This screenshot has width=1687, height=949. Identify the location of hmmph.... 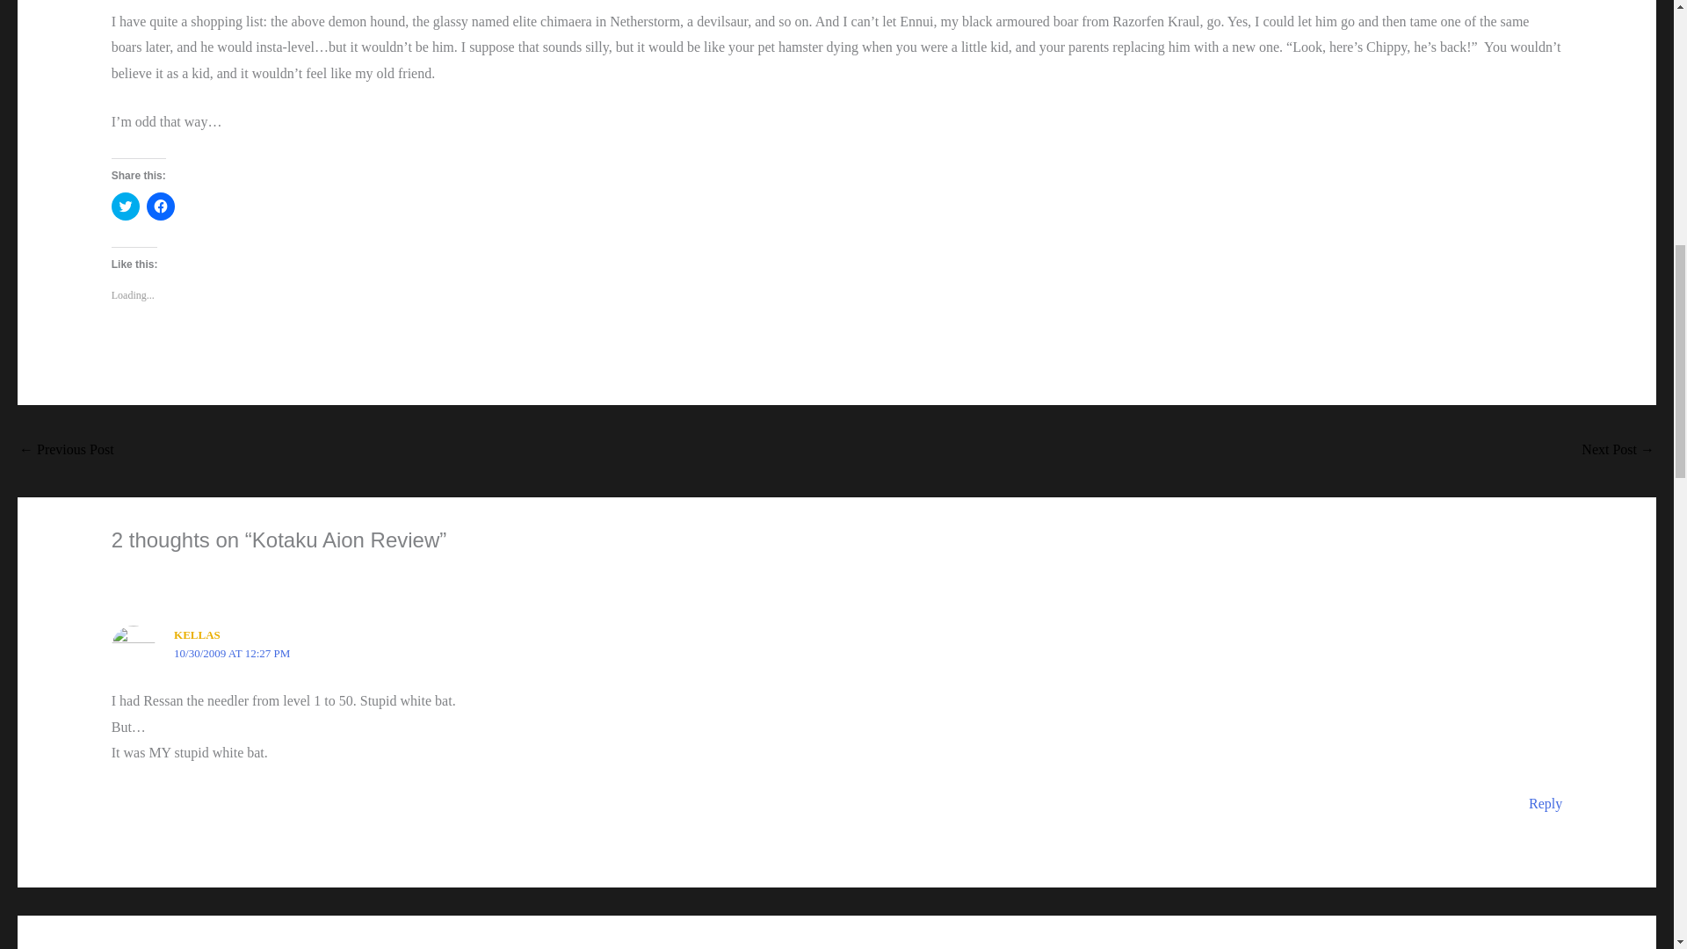
(1618, 451).